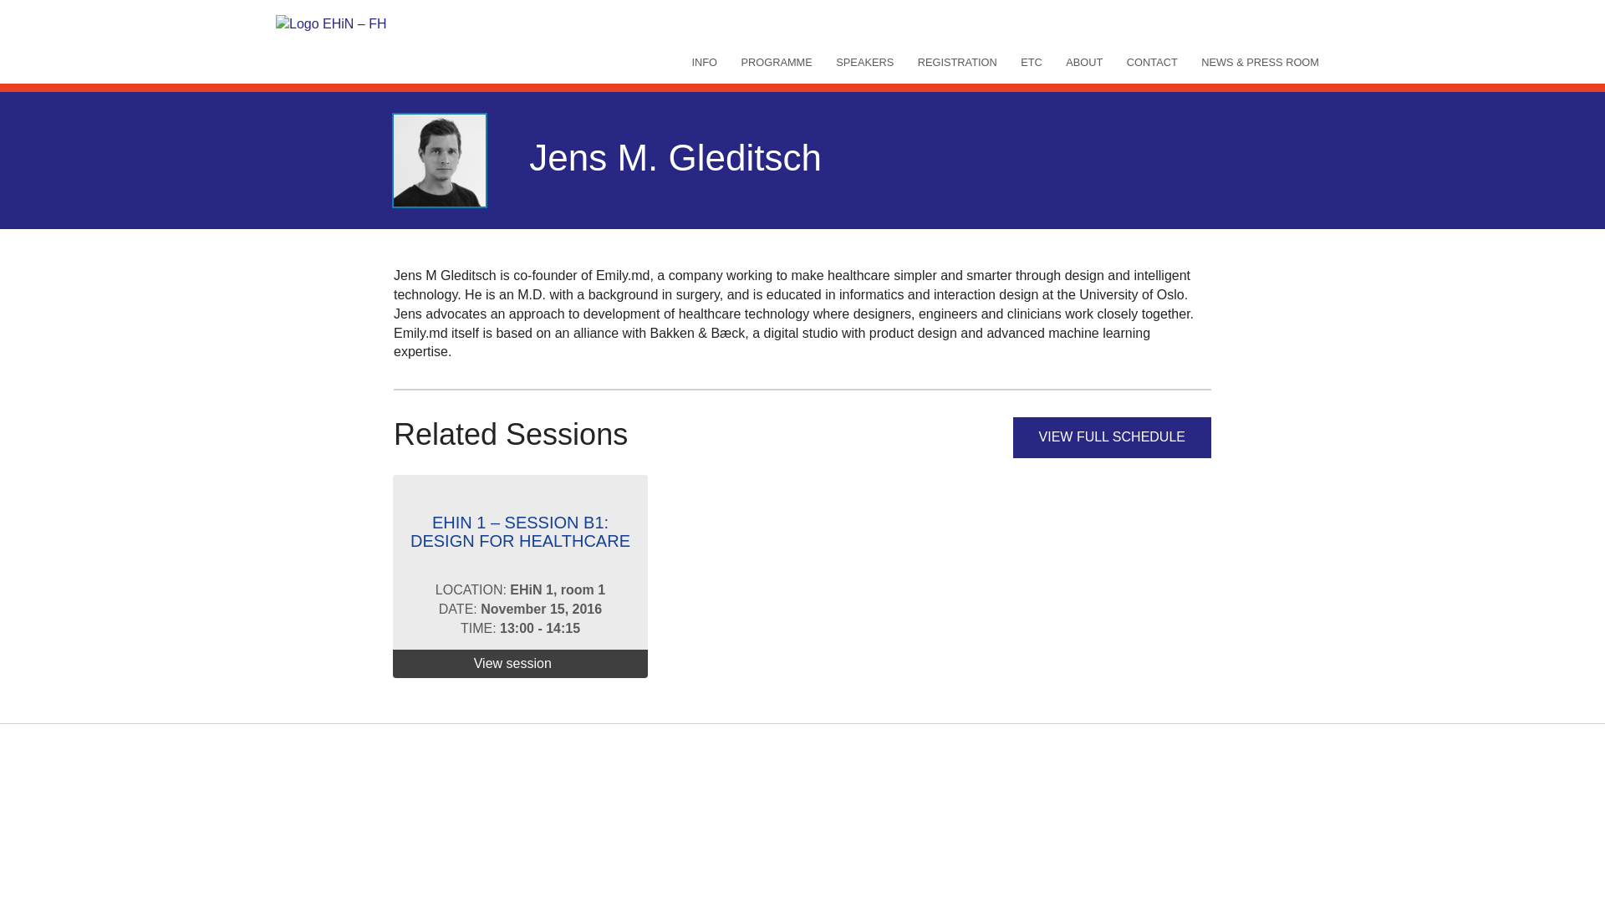 Image resolution: width=1605 pixels, height=903 pixels. What do you see at coordinates (704, 64) in the screenshot?
I see `INFO` at bounding box center [704, 64].